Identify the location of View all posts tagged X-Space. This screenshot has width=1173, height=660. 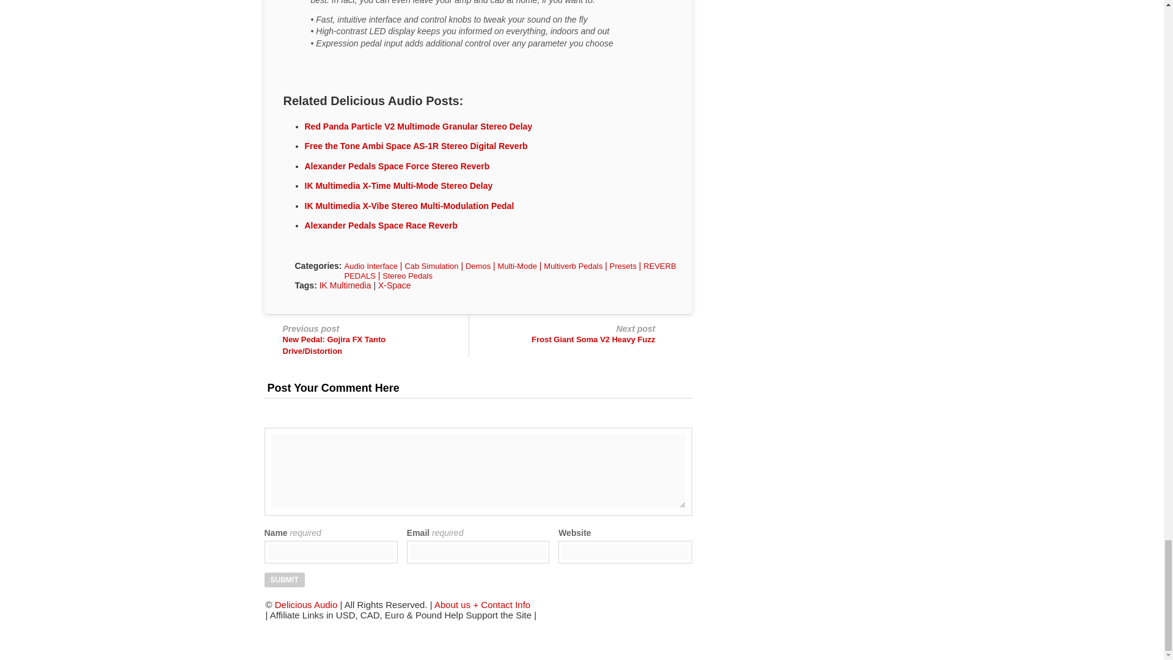
(395, 285).